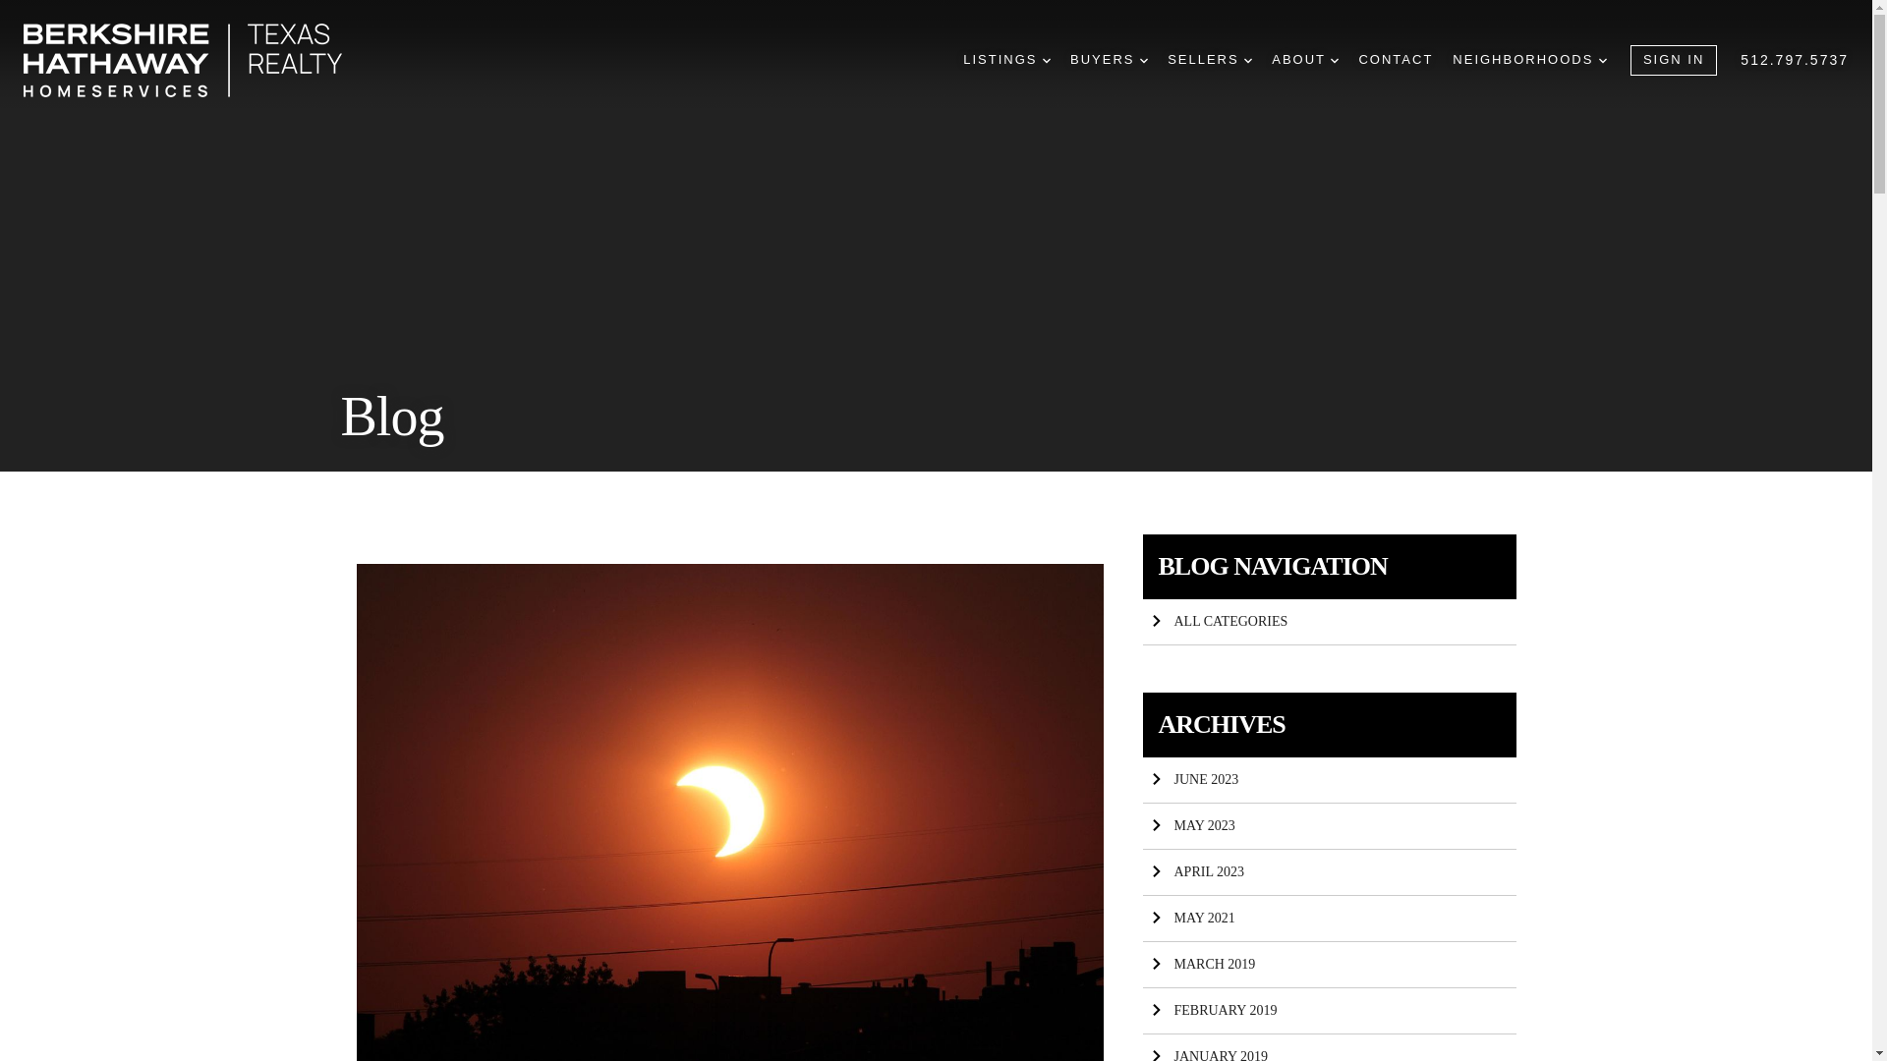  What do you see at coordinates (1396, 60) in the screenshot?
I see `CONTACT` at bounding box center [1396, 60].